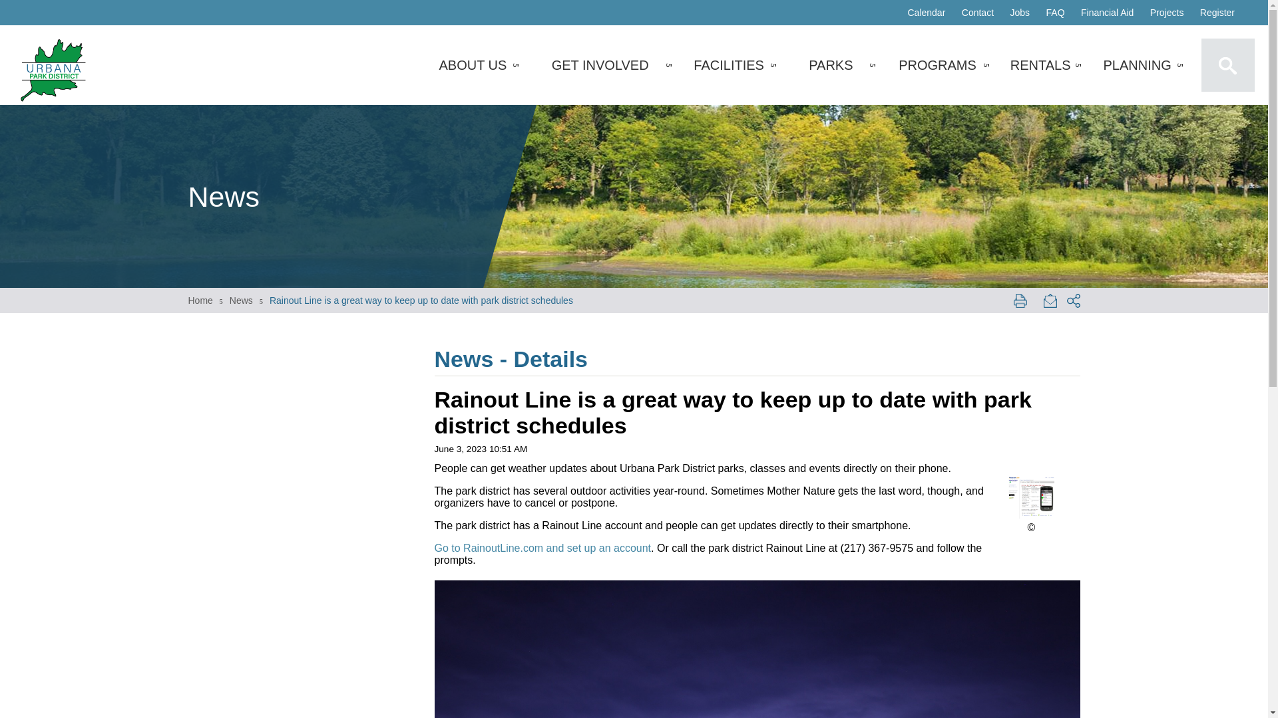 This screenshot has width=1278, height=718. I want to click on Calendar, so click(927, 12).